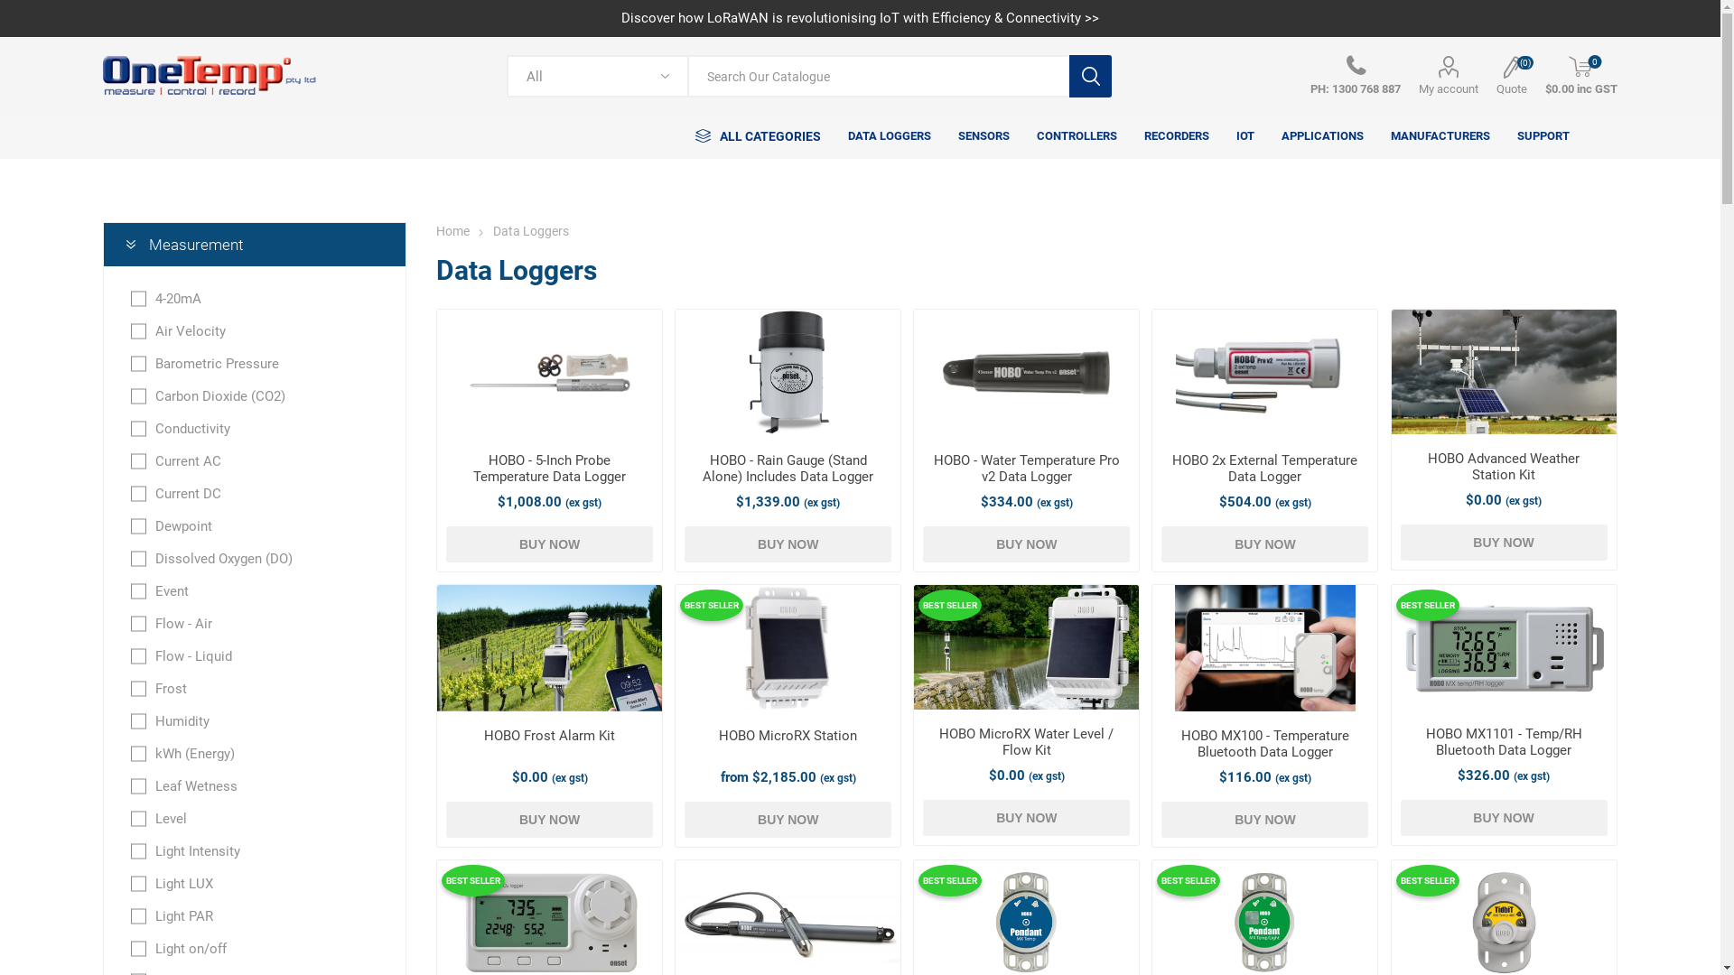 Image resolution: width=1734 pixels, height=975 pixels. I want to click on My account, so click(1449, 76).